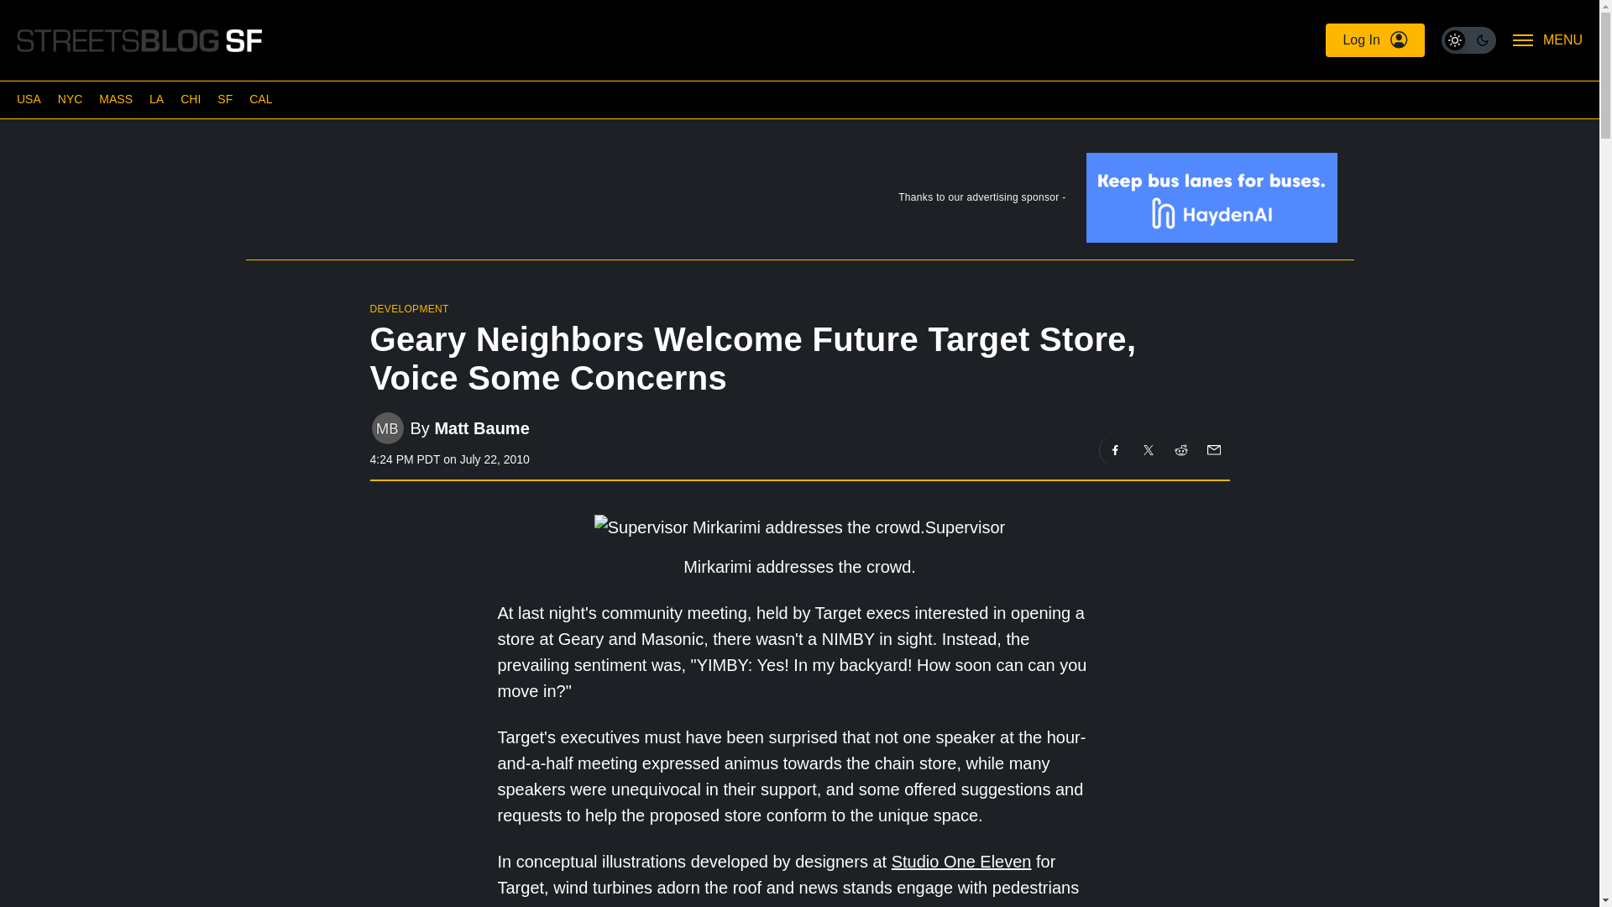 The height and width of the screenshot is (907, 1612). Describe the element at coordinates (29, 99) in the screenshot. I see `USA` at that location.